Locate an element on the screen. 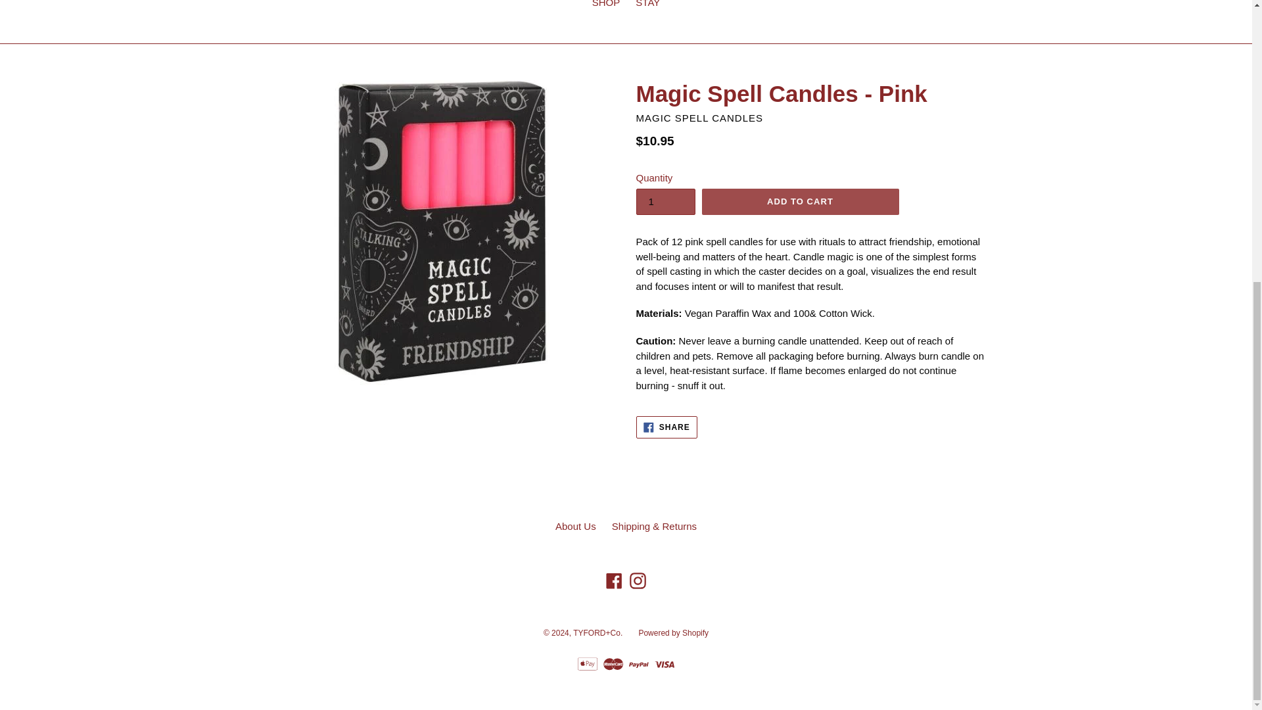 Image resolution: width=1262 pixels, height=710 pixels. Share on Facebook is located at coordinates (666, 427).